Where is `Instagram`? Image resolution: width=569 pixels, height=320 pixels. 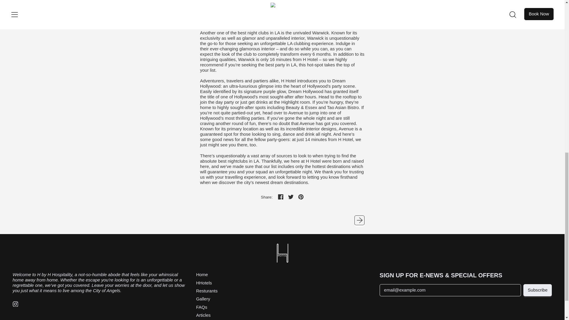 Instagram is located at coordinates (15, 305).